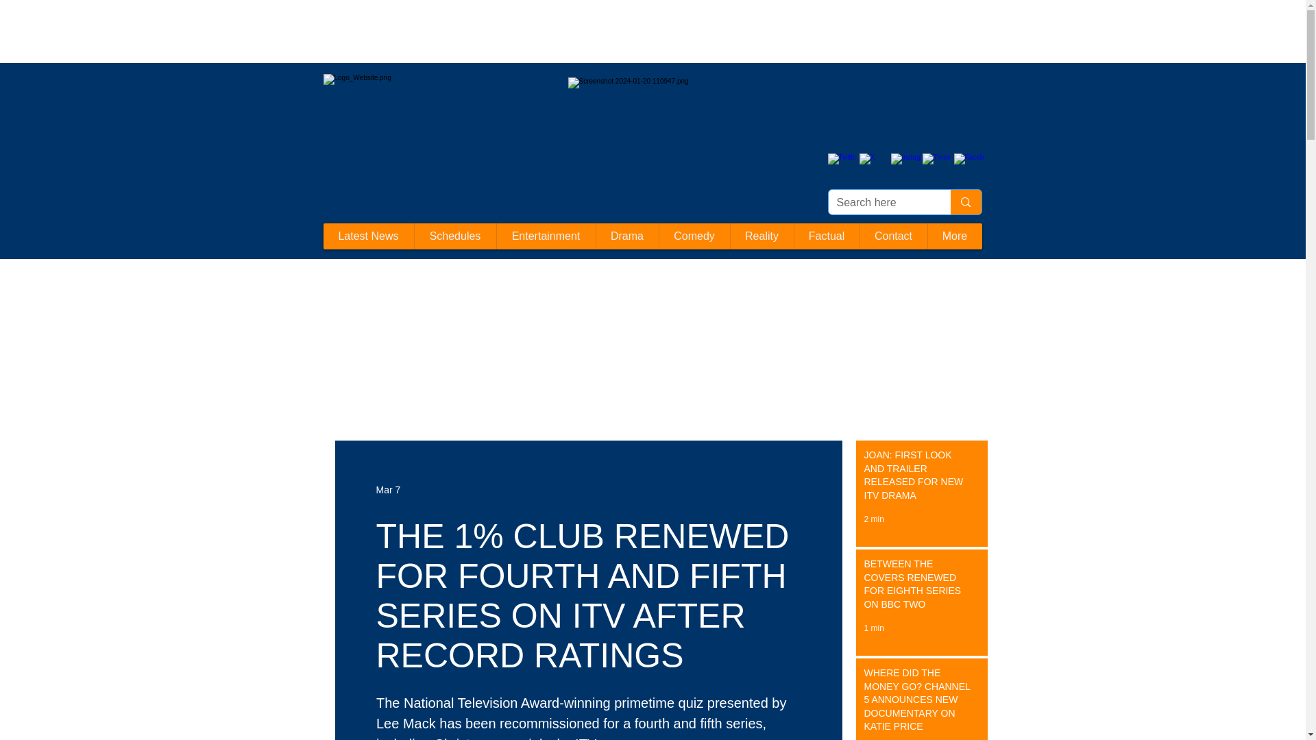  I want to click on Entertainment, so click(546, 236).